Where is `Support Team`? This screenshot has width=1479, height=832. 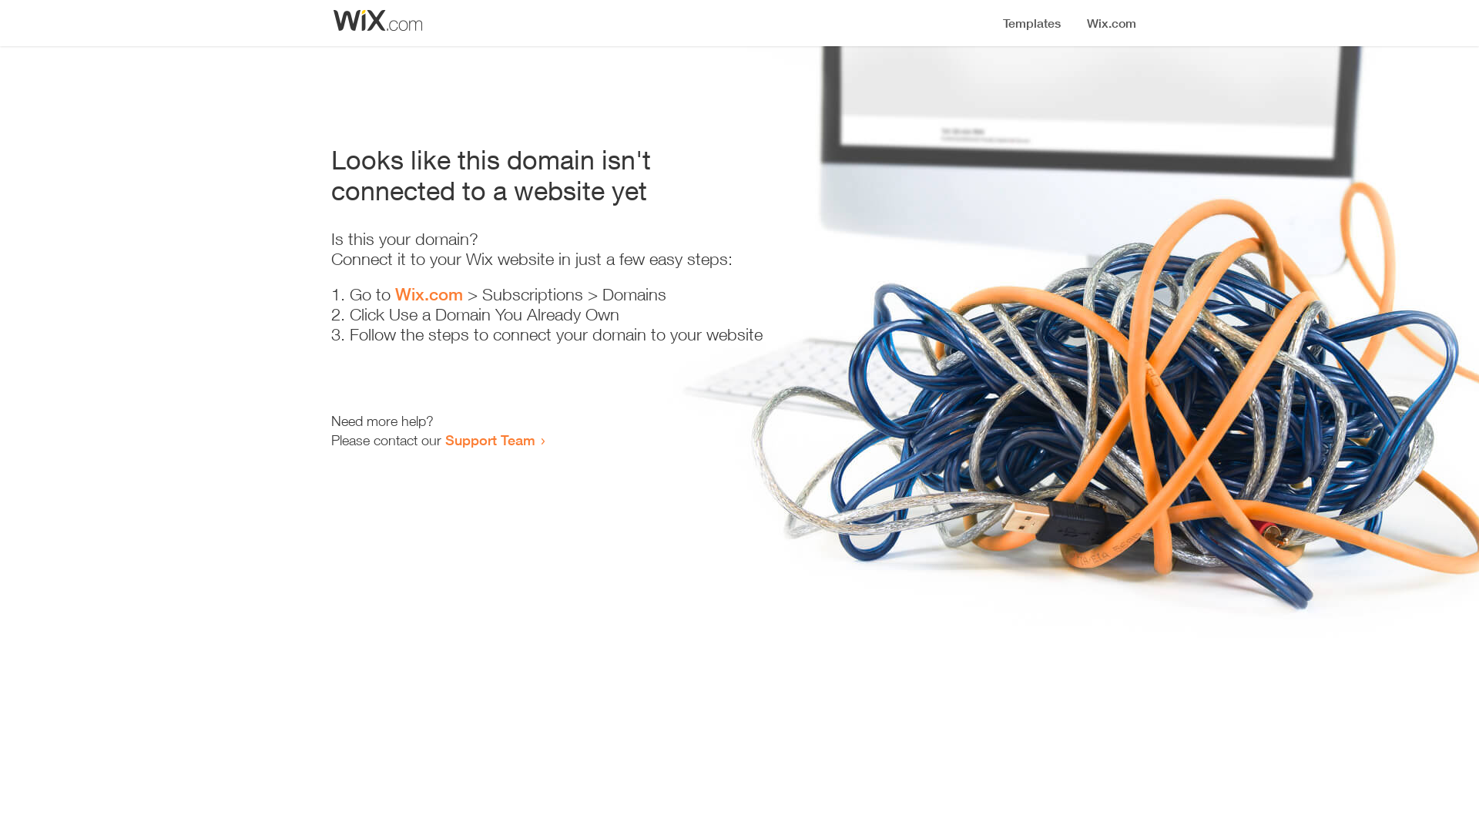
Support Team is located at coordinates (490, 440).